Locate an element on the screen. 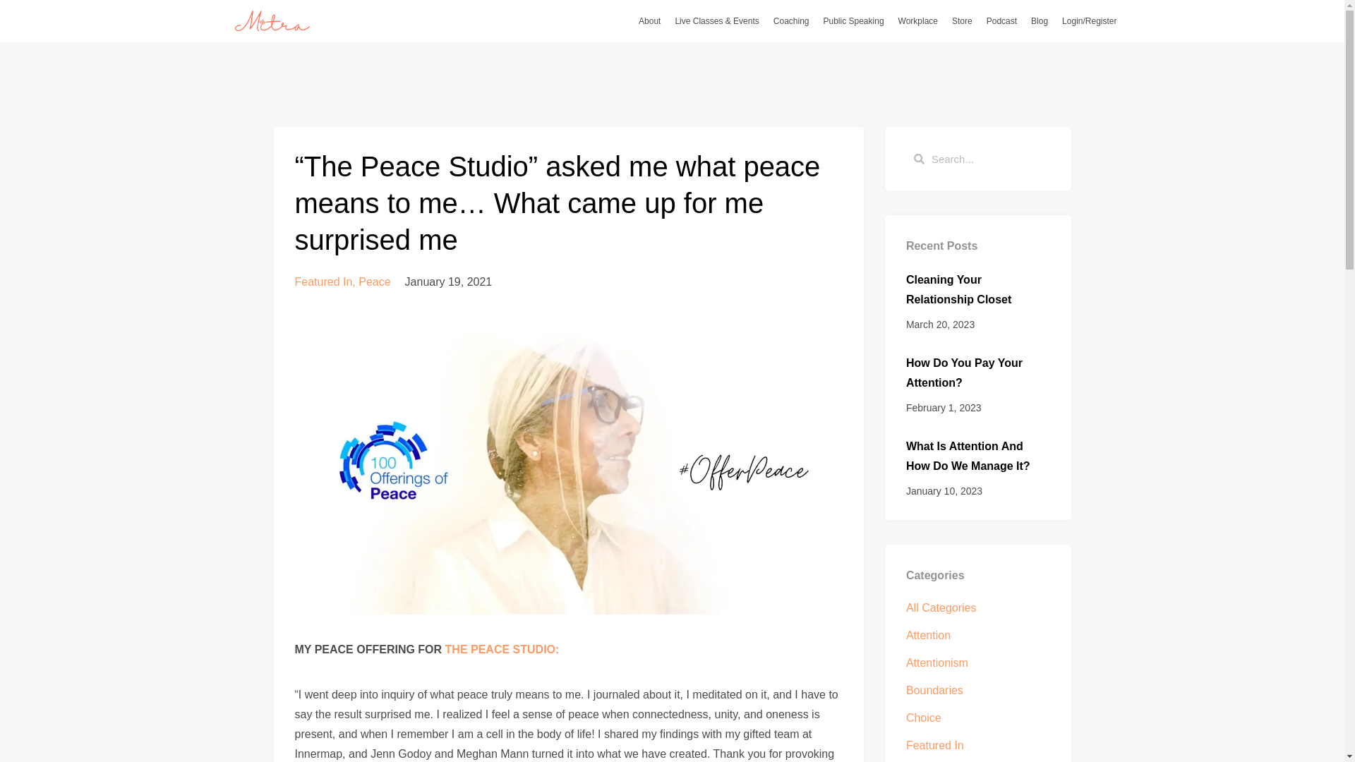 The image size is (1355, 762). What Is Attention And How Do We Manage It? is located at coordinates (968, 456).